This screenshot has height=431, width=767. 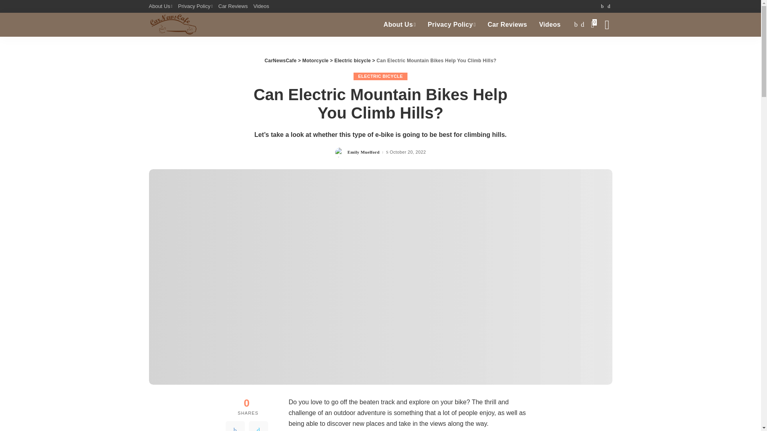 I want to click on Search, so click(x=601, y=51).